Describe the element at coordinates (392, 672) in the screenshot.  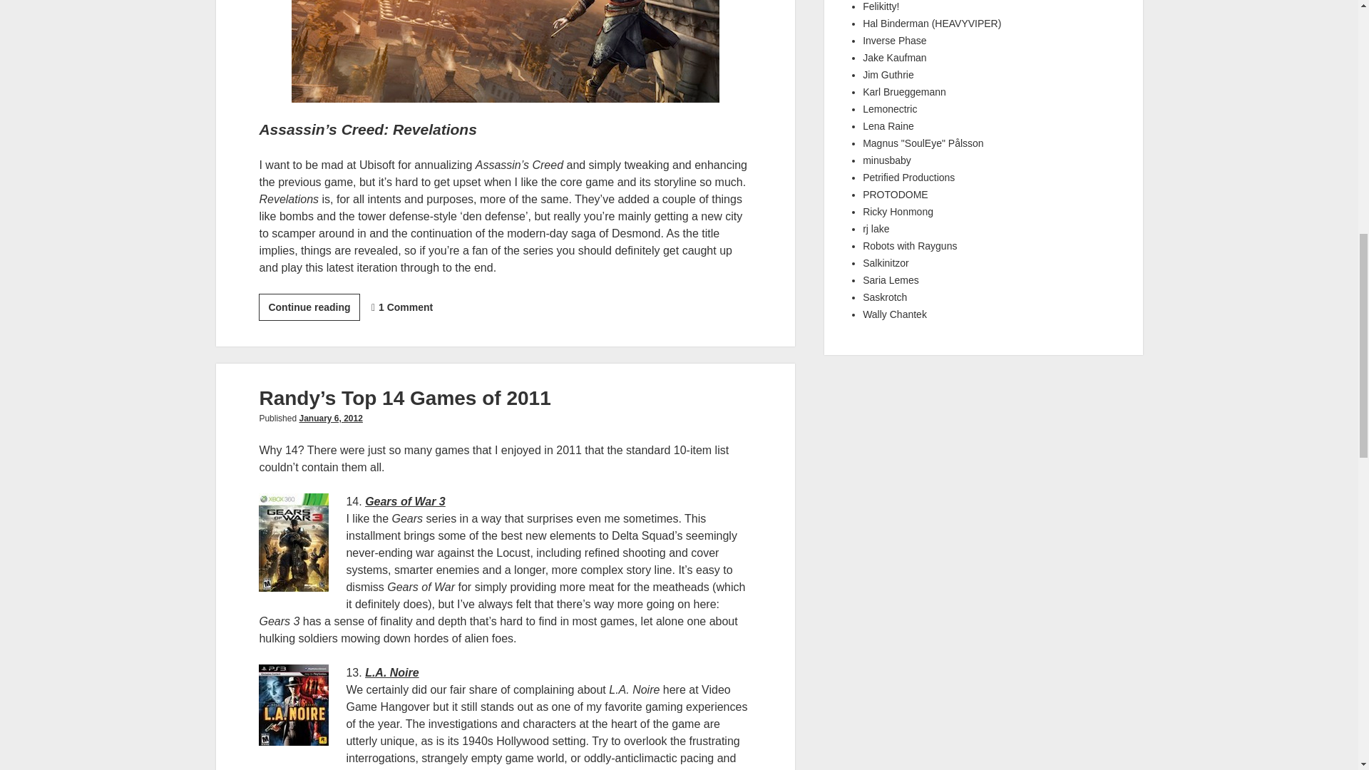
I see `L.A. Noire` at that location.